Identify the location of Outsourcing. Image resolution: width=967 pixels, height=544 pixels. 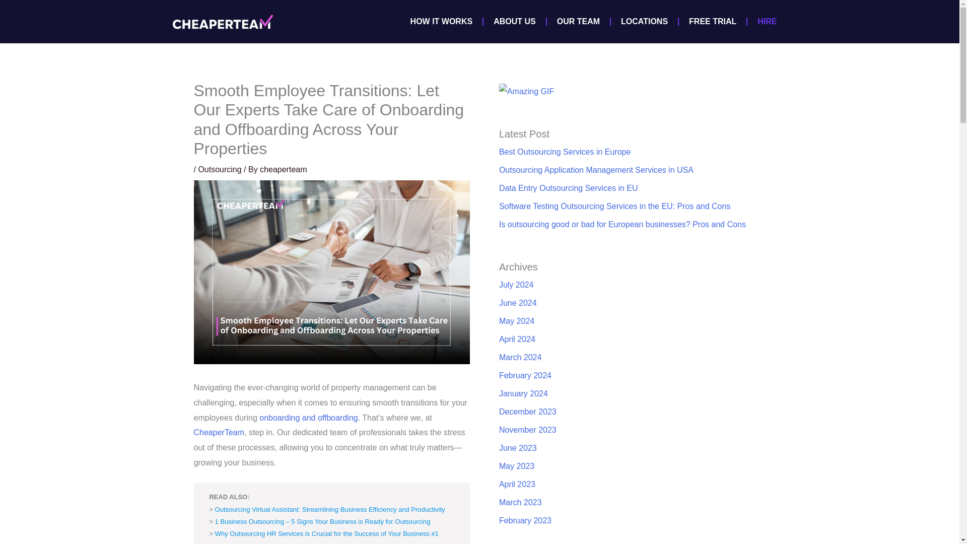
(220, 169).